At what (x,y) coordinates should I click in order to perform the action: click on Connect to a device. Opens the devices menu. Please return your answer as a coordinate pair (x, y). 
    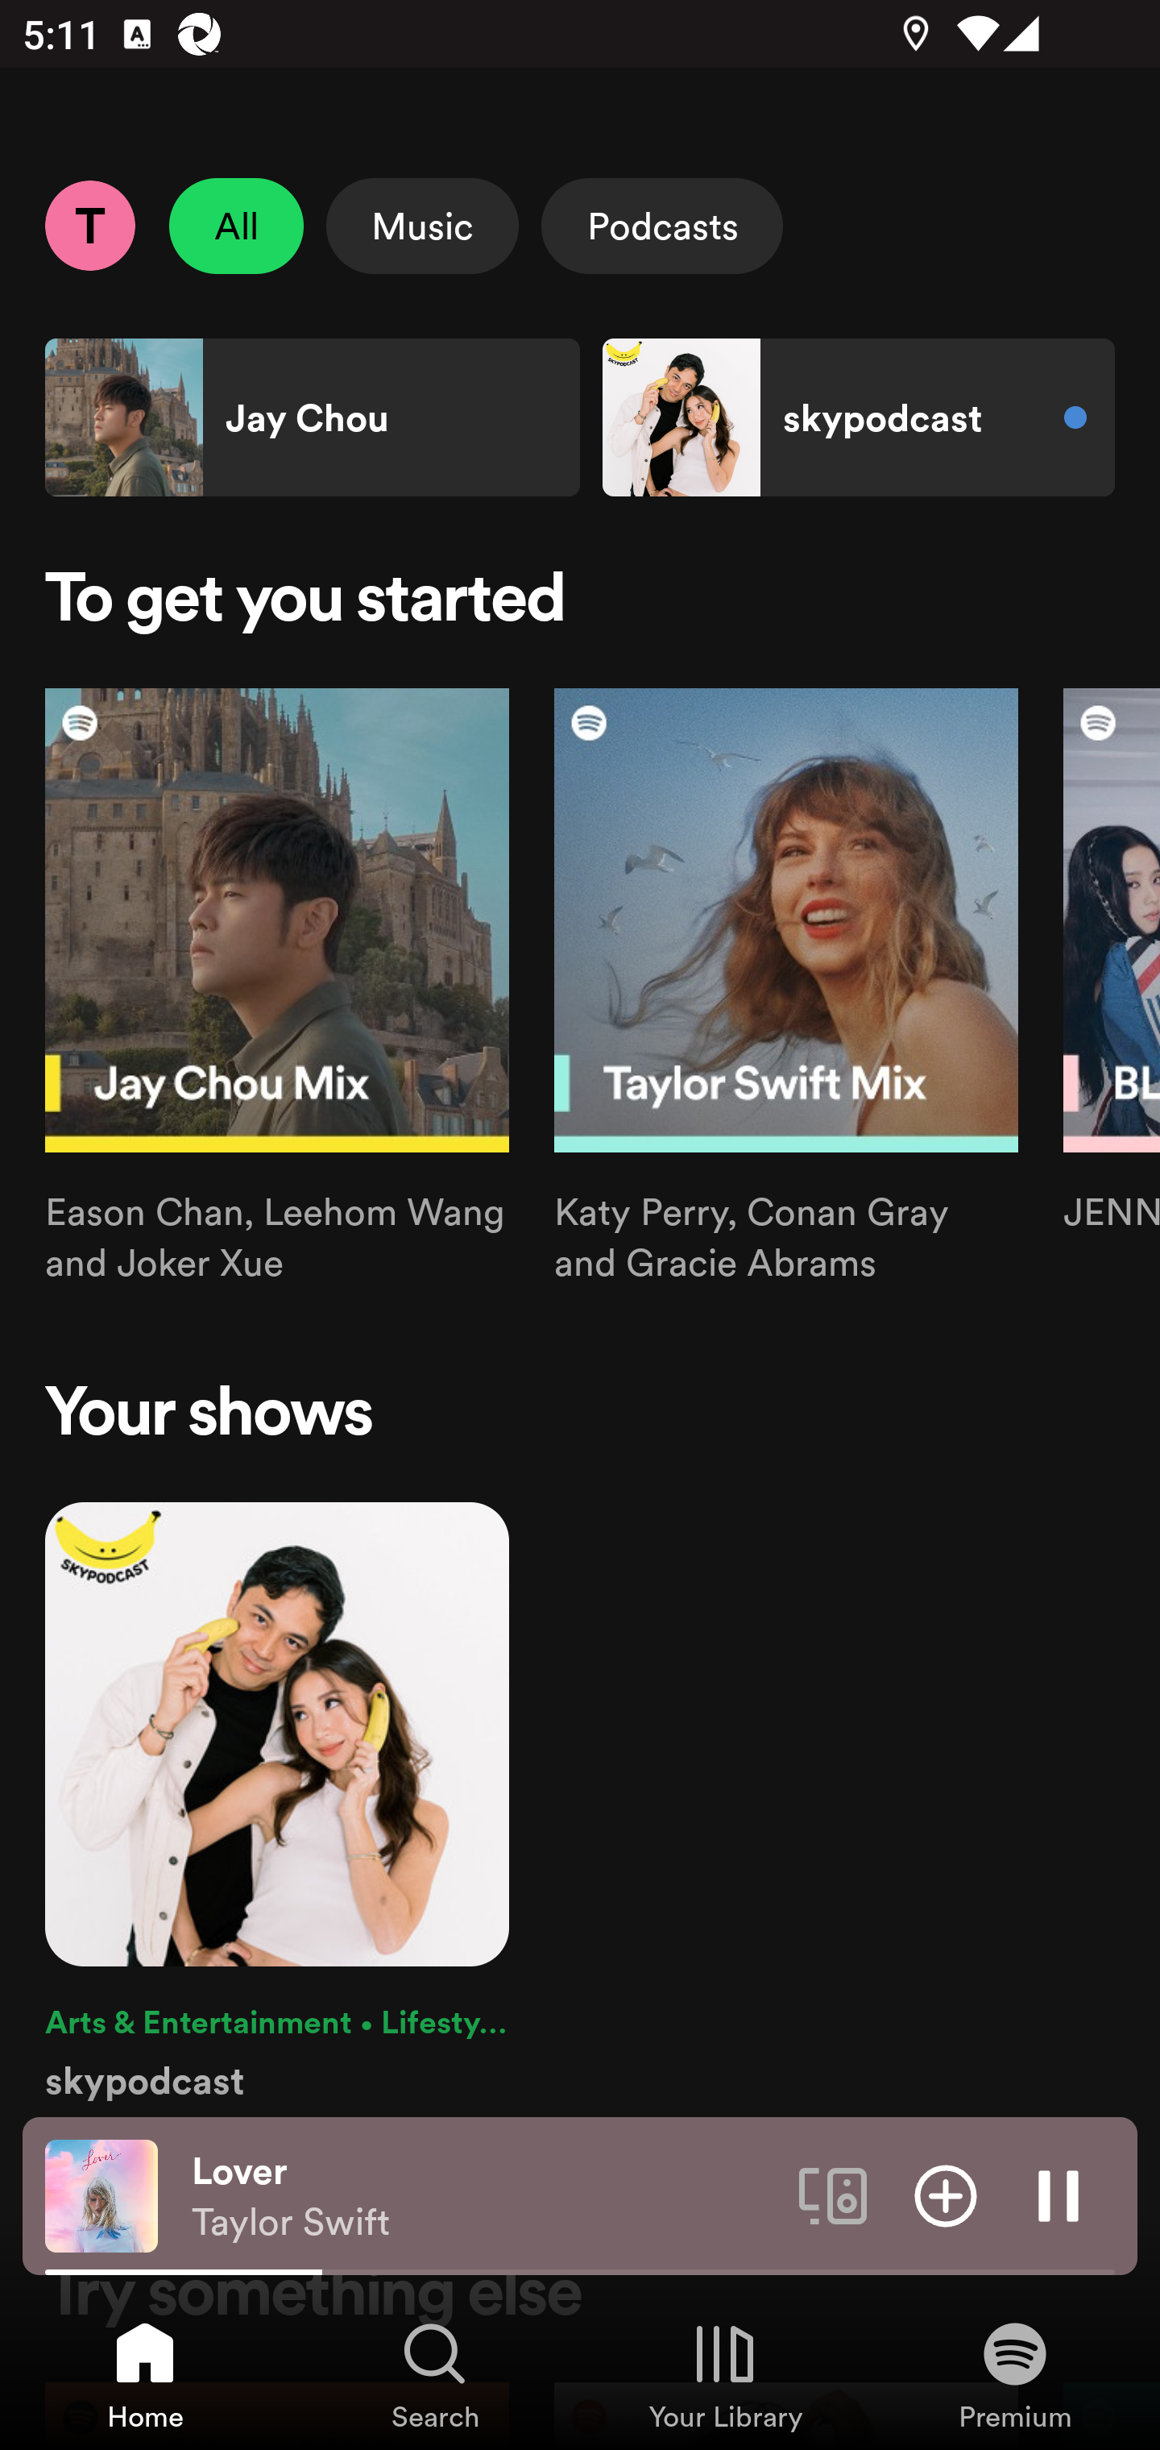
    Looking at the image, I should click on (833, 2195).